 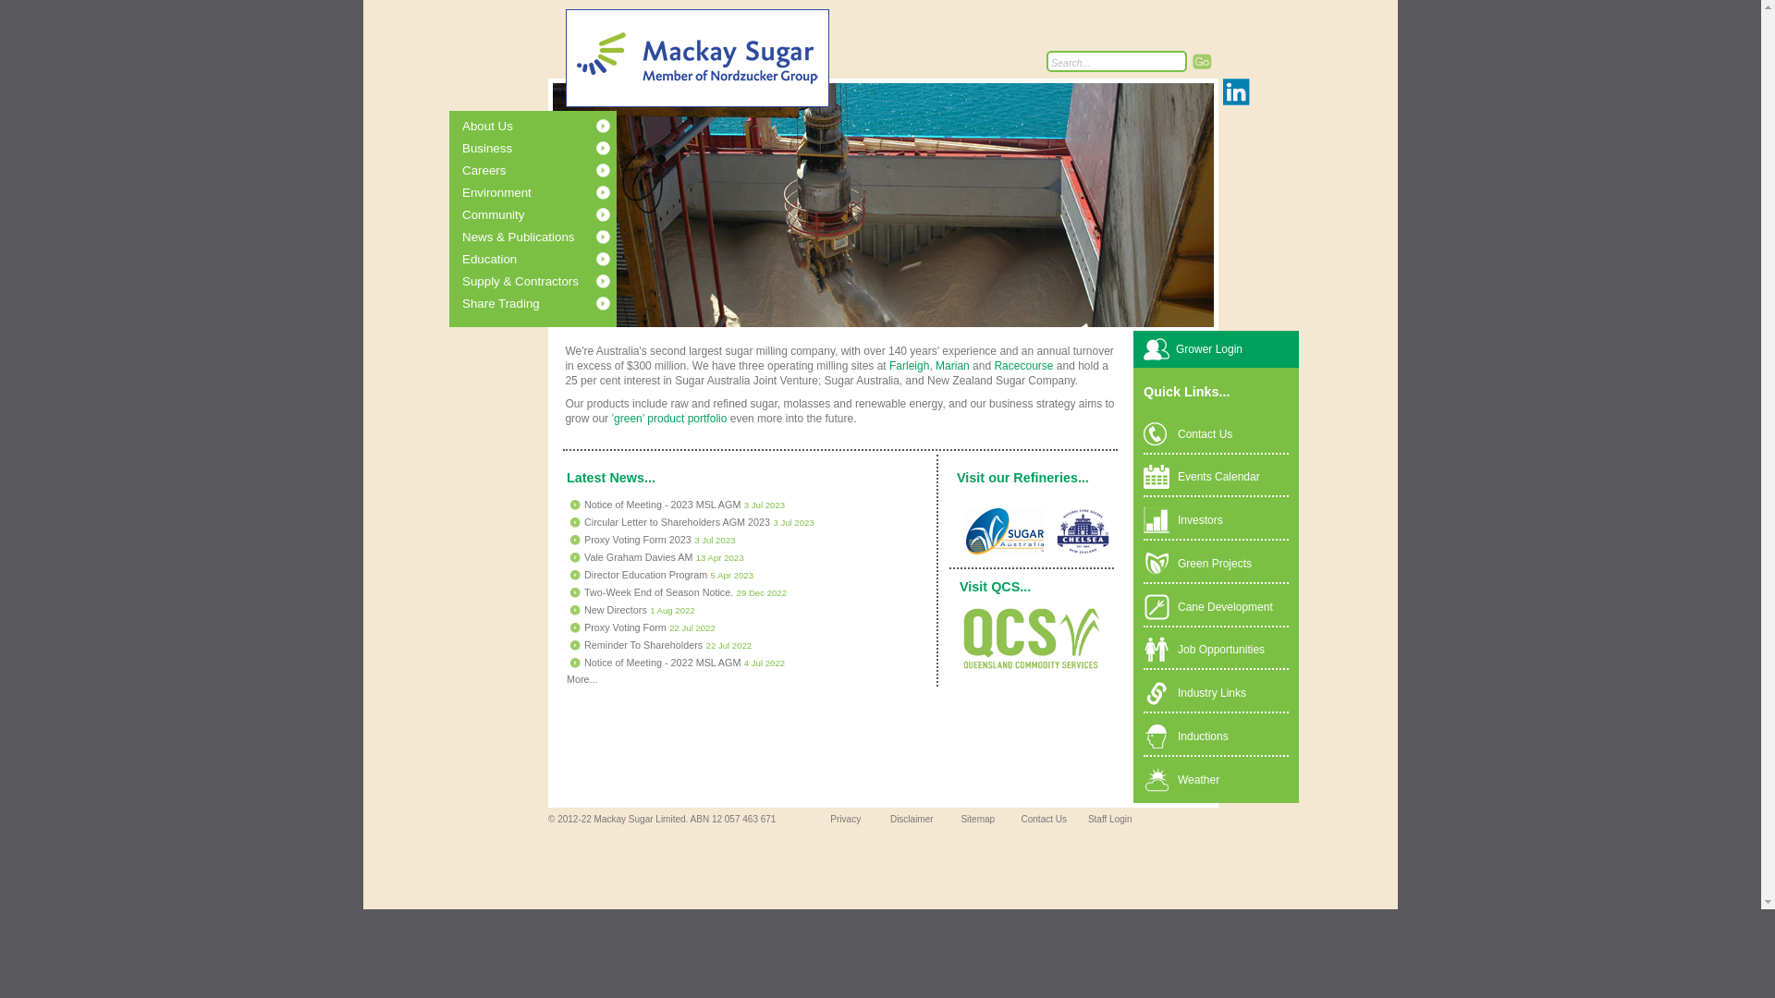 I want to click on Events Calendar, so click(x=1218, y=477).